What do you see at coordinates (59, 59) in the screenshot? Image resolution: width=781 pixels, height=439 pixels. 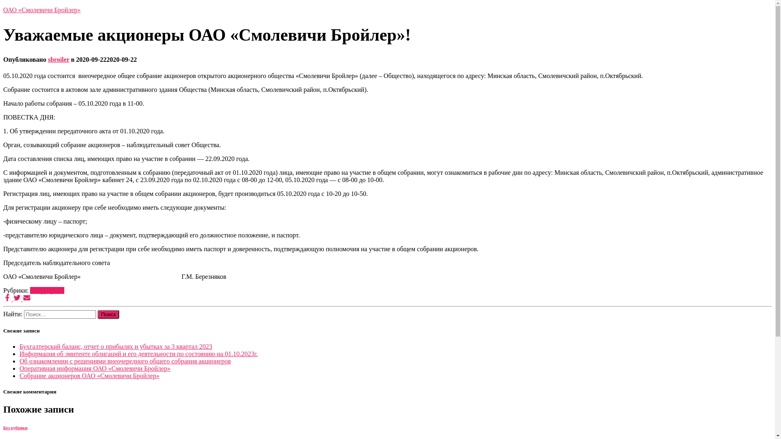 I see `sbroiler` at bounding box center [59, 59].